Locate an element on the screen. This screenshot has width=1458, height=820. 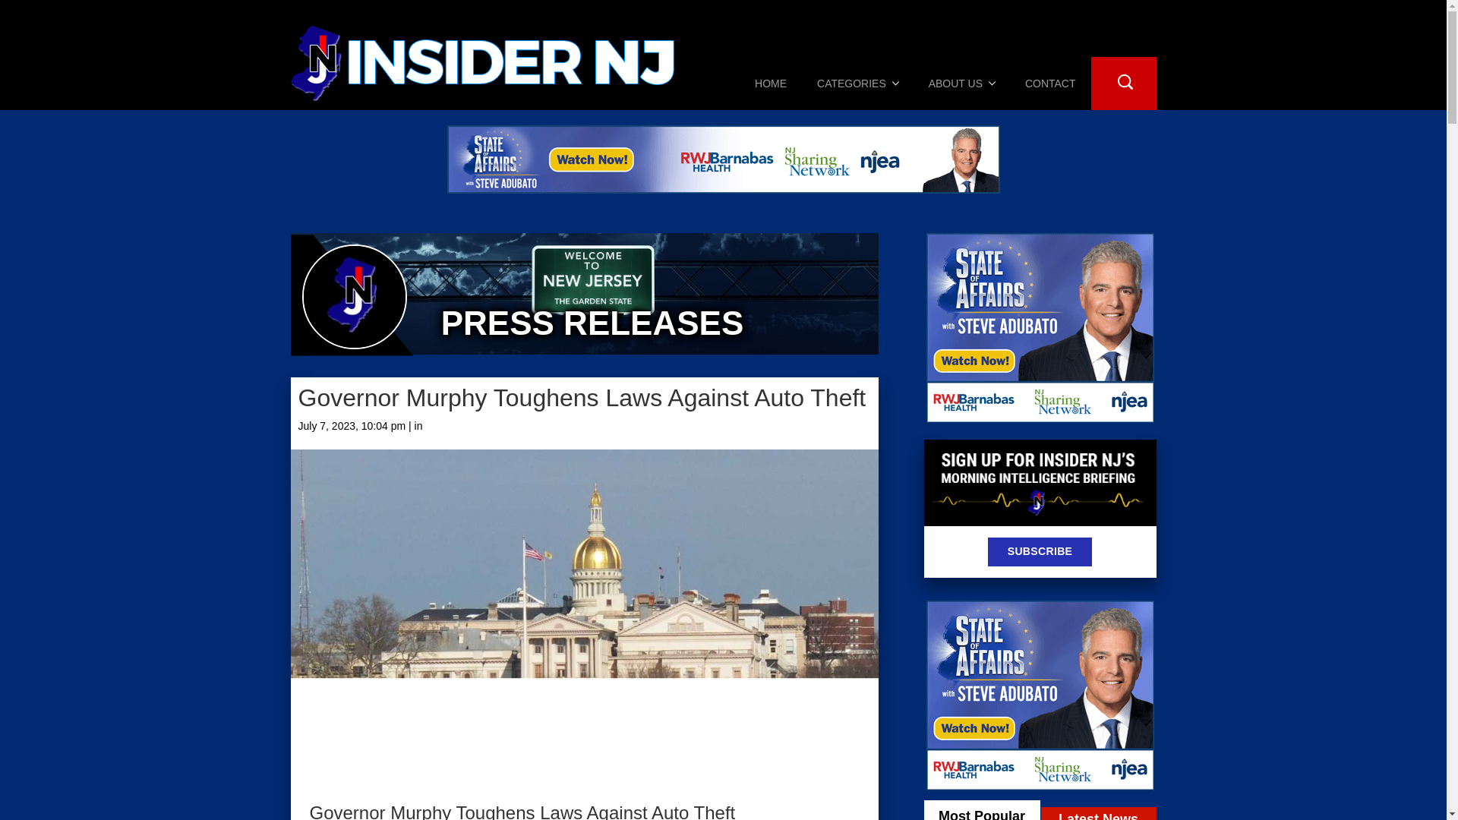
Categories is located at coordinates (858, 83).